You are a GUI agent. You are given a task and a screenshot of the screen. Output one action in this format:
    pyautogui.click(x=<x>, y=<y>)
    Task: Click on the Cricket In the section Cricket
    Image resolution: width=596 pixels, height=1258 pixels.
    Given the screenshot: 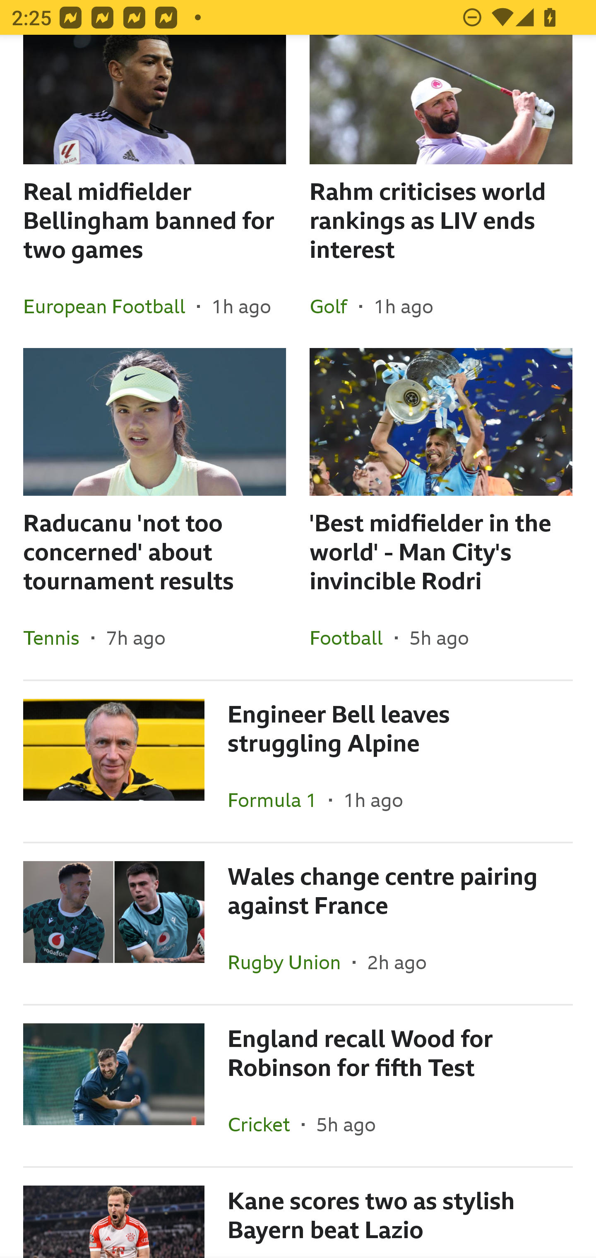 What is the action you would take?
    pyautogui.click(x=264, y=1125)
    